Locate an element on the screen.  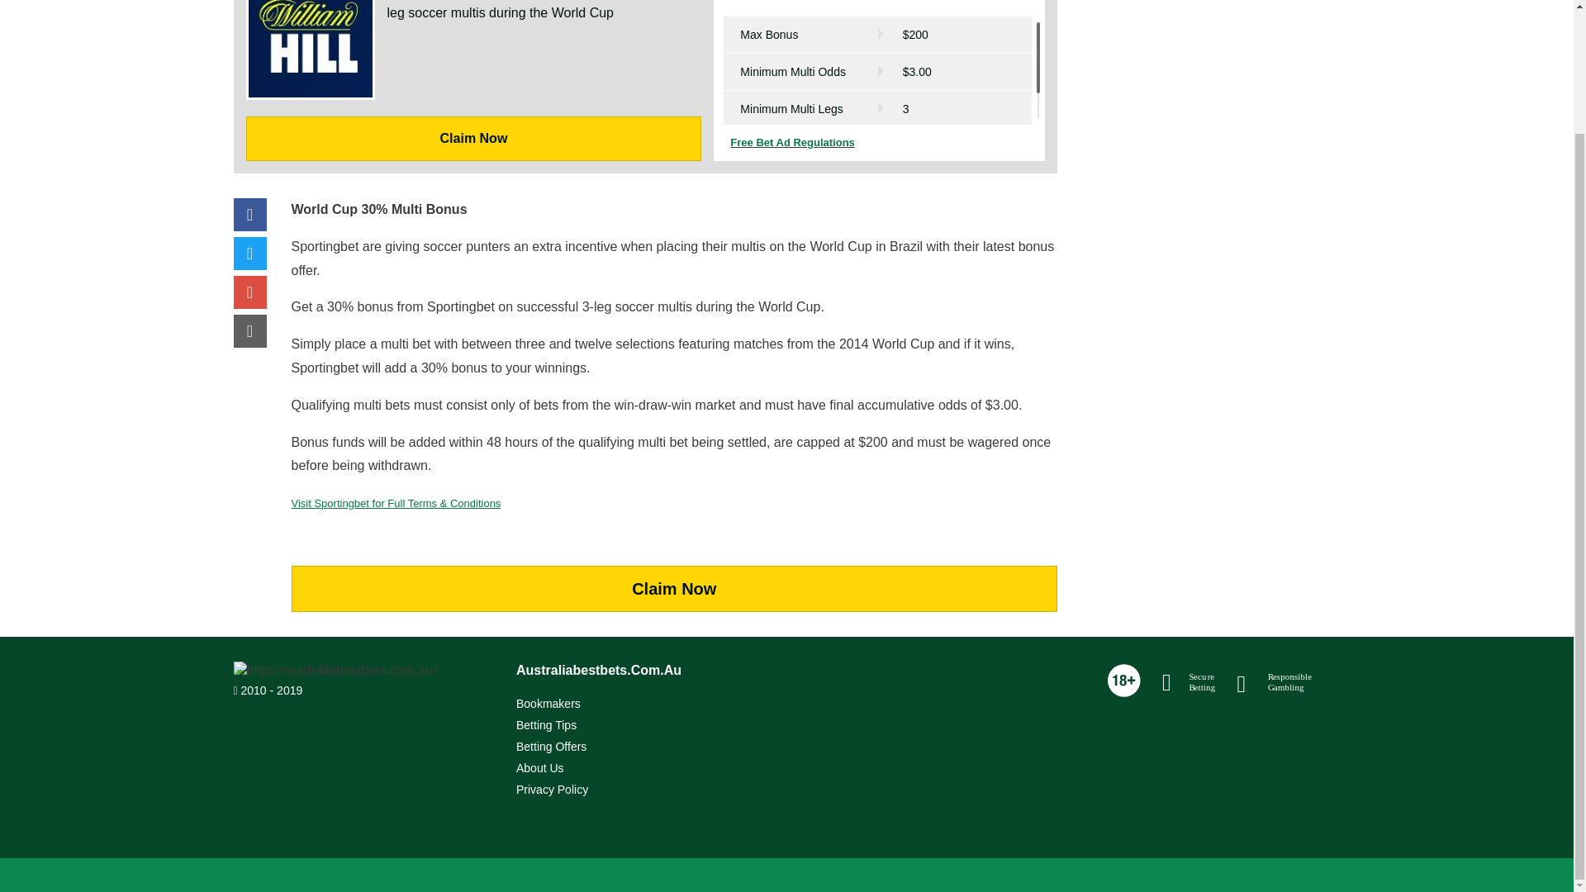
Bookmakers is located at coordinates (548, 703).